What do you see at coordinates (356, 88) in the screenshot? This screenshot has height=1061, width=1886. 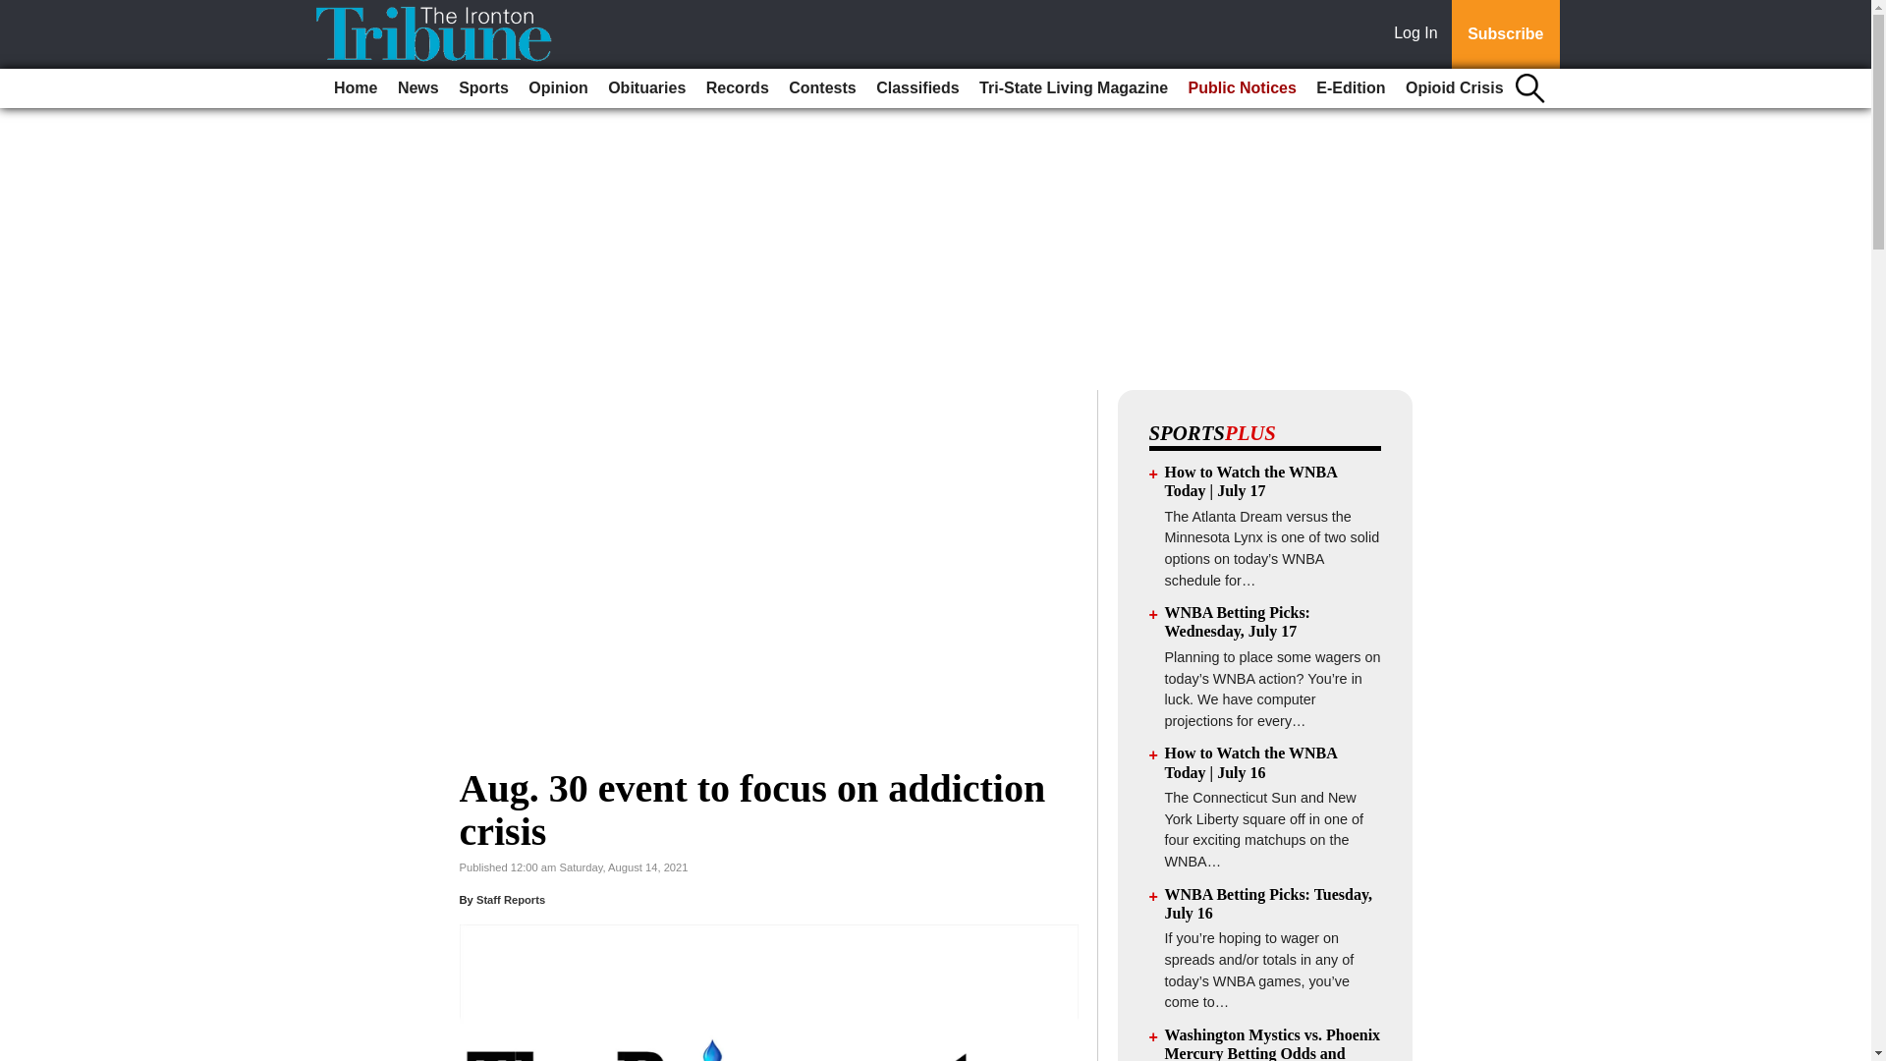 I see `Home` at bounding box center [356, 88].